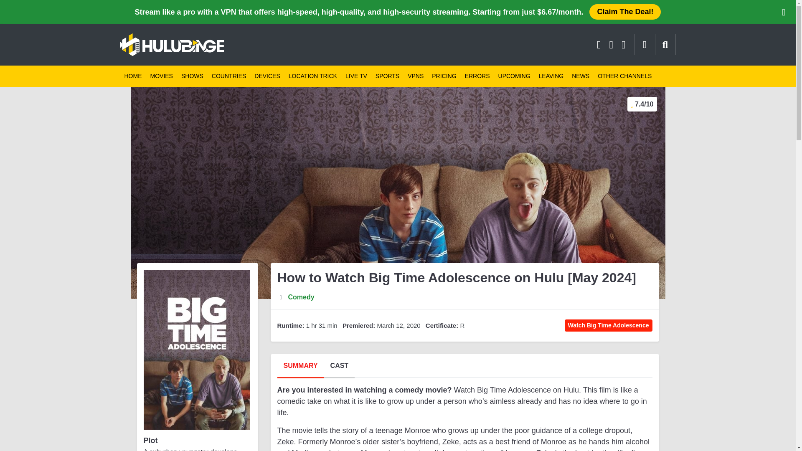  What do you see at coordinates (551, 76) in the screenshot?
I see `LEAVING` at bounding box center [551, 76].